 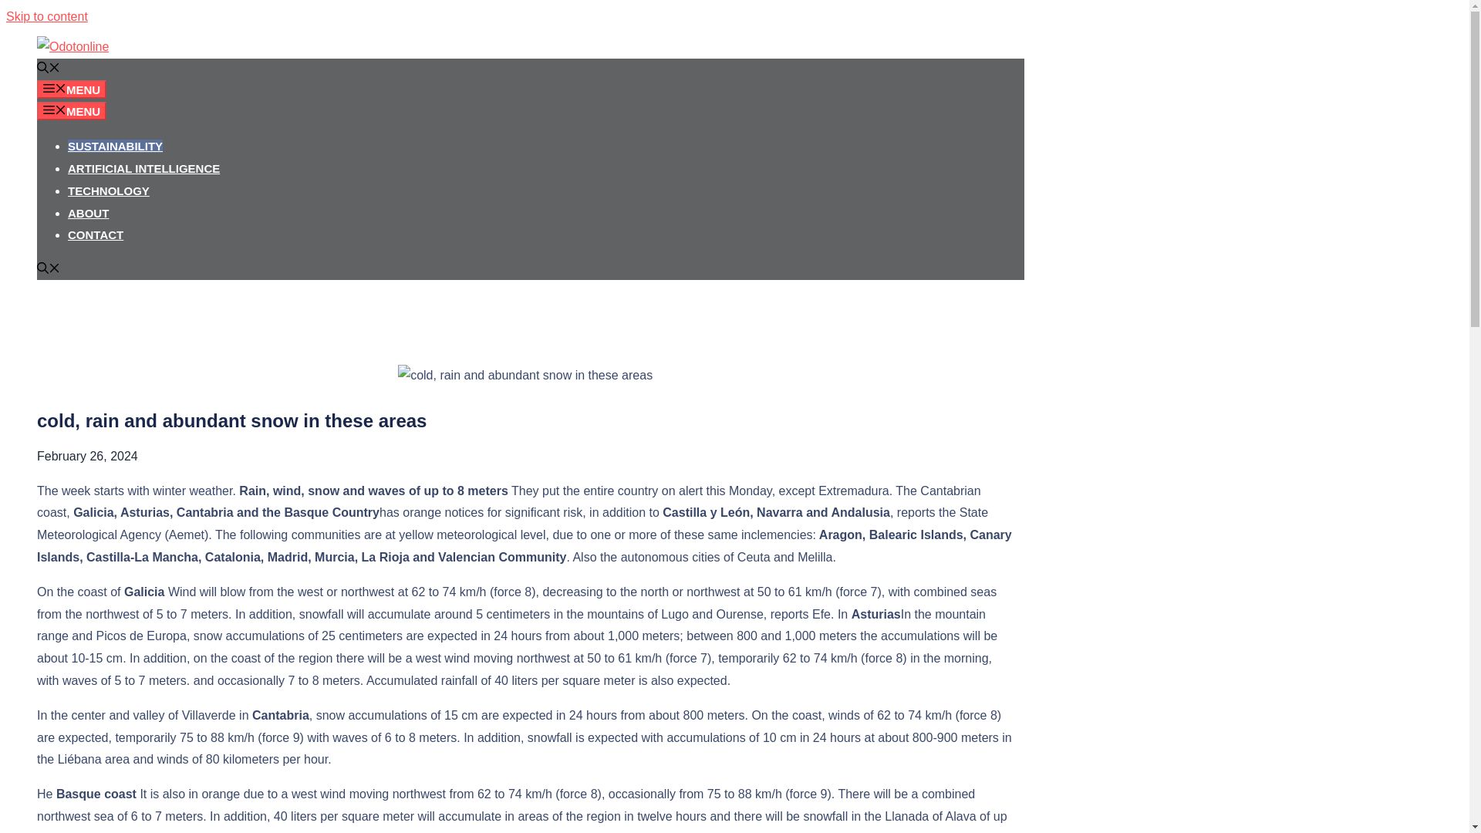 What do you see at coordinates (72, 89) in the screenshot?
I see `MENU` at bounding box center [72, 89].